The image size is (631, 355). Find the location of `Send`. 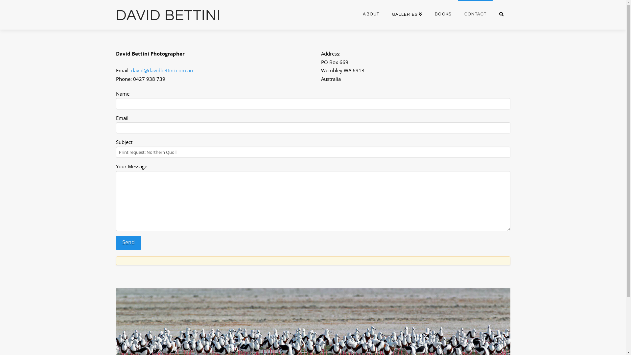

Send is located at coordinates (128, 243).